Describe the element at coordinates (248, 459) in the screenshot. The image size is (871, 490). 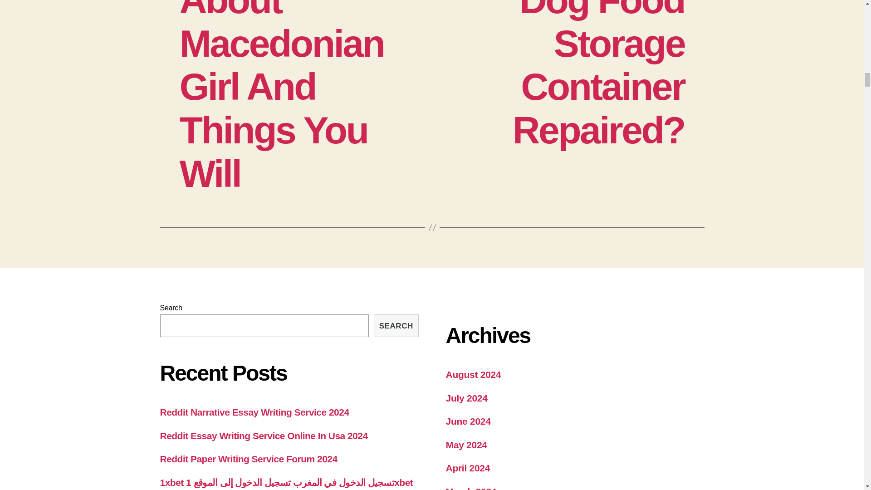
I see `Reddit Paper Writing Service Forum 2024` at that location.